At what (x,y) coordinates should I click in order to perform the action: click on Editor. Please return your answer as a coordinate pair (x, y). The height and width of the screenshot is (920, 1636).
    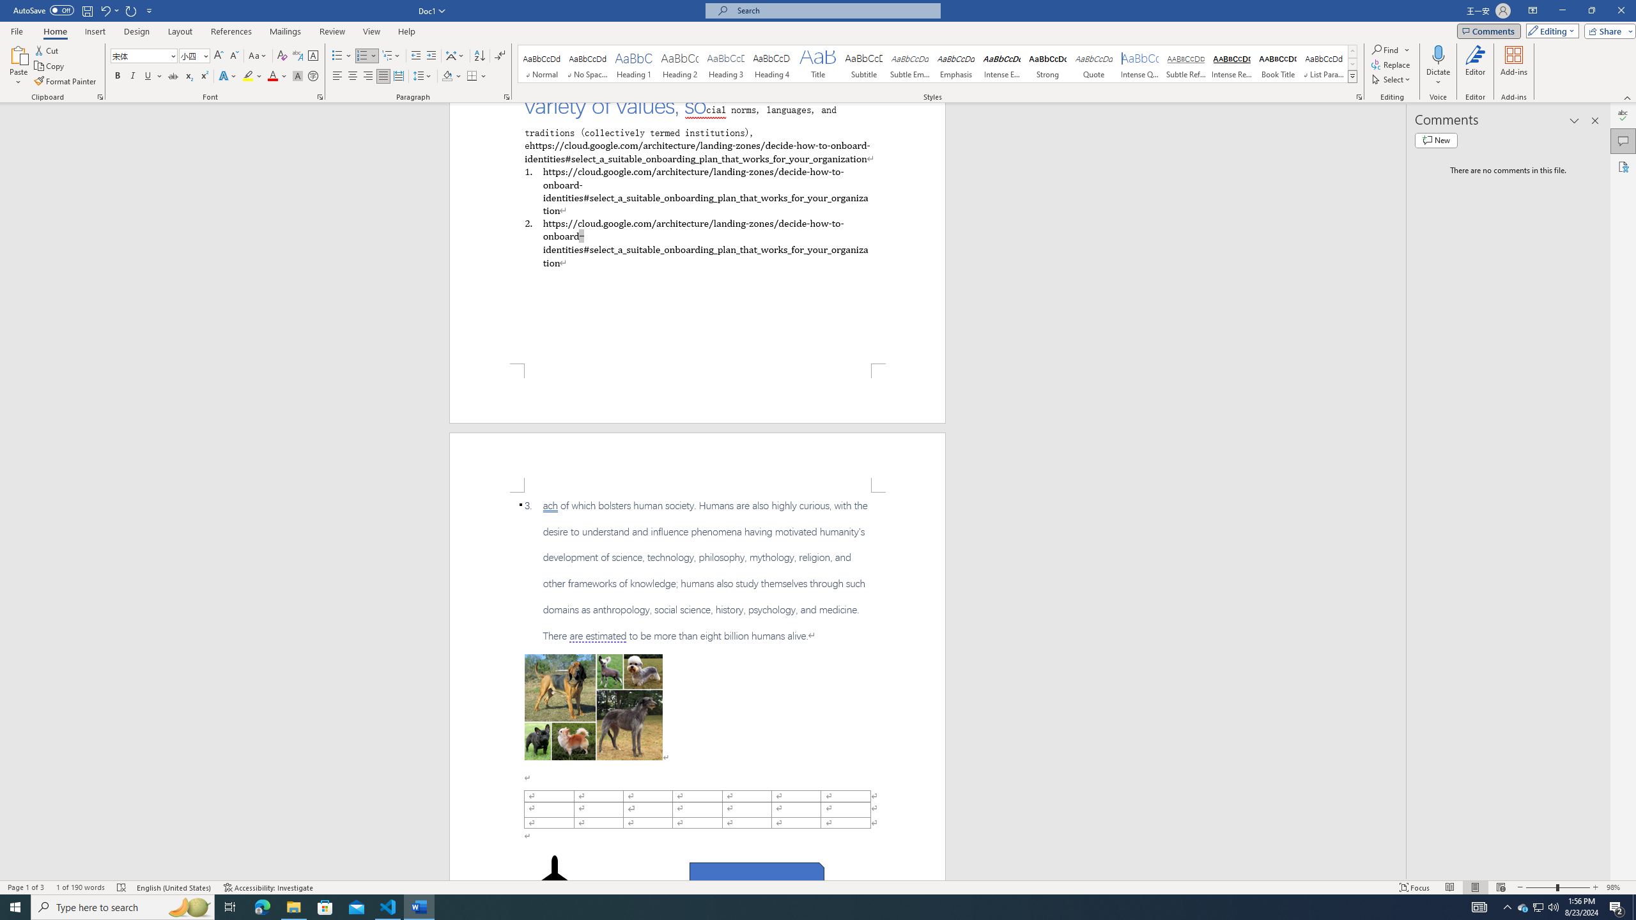
    Looking at the image, I should click on (1623, 116).